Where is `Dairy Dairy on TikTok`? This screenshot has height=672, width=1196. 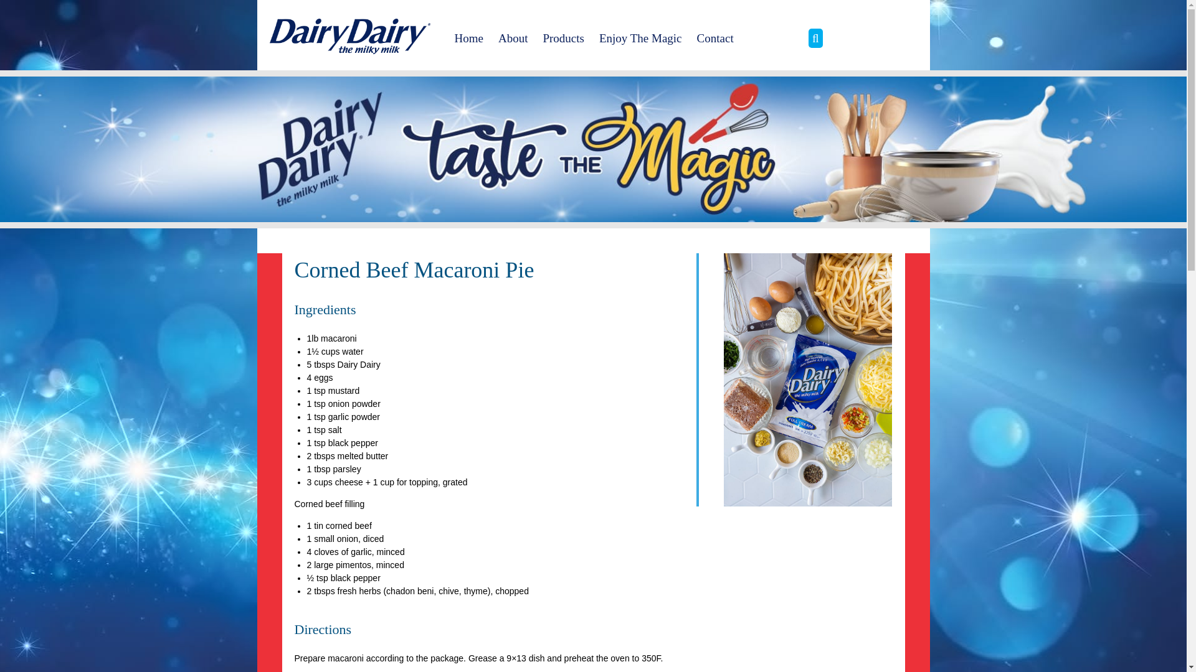 Dairy Dairy on TikTok is located at coordinates (907, 37).